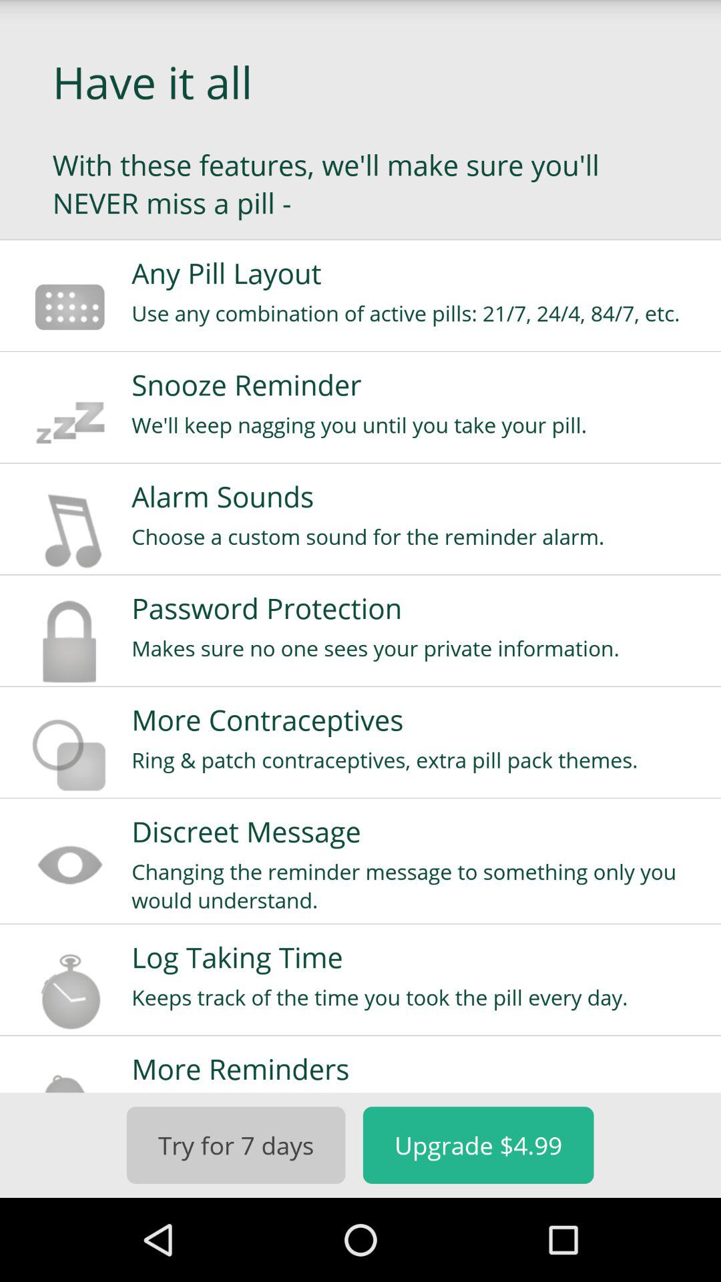 Image resolution: width=721 pixels, height=1282 pixels. What do you see at coordinates (69, 530) in the screenshot?
I see `click on music symbol next to alarm sounds` at bounding box center [69, 530].